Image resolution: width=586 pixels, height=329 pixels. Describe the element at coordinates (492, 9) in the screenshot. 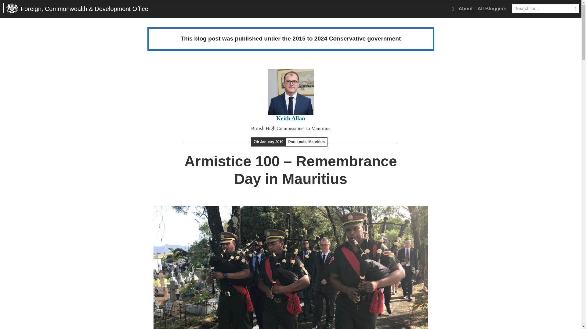

I see `All Bloggers` at that location.